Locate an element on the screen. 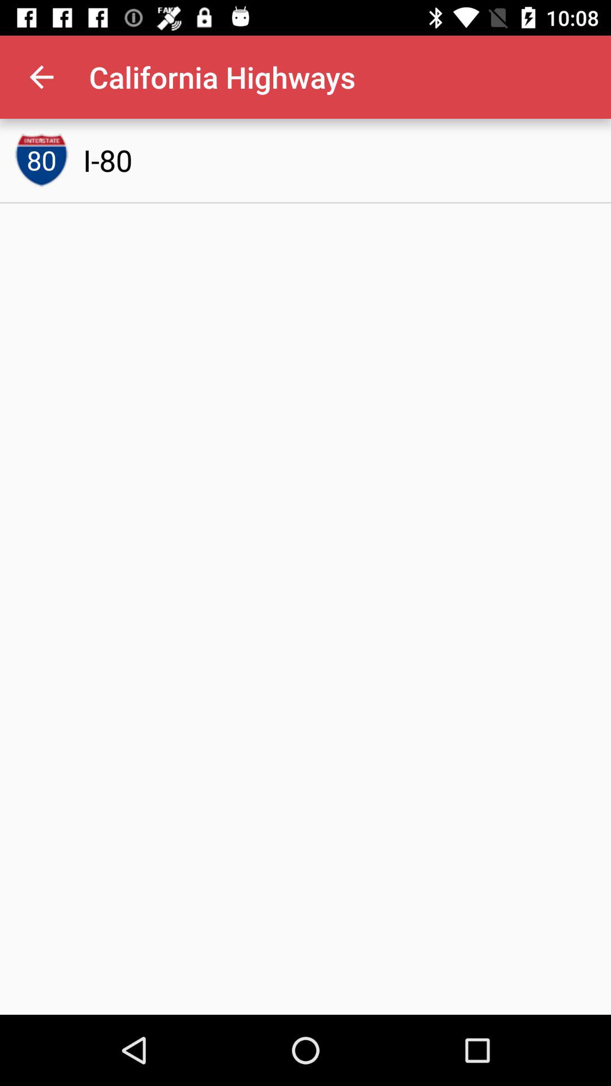 This screenshot has height=1086, width=611. select icon to the left of i-80 is located at coordinates (41, 160).